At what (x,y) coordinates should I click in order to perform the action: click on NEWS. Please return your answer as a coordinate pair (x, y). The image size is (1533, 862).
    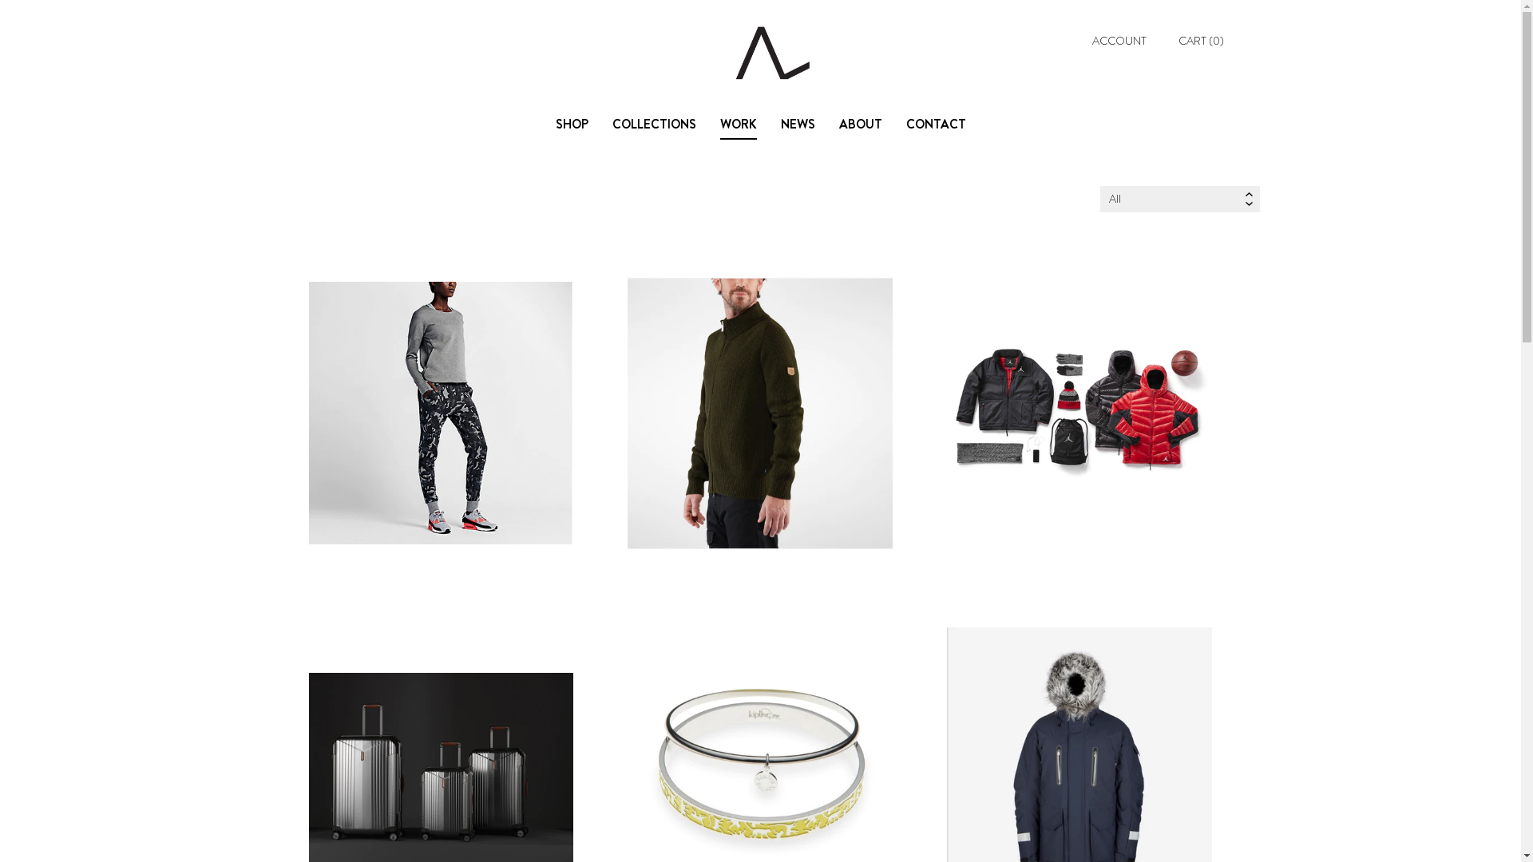
    Looking at the image, I should click on (798, 125).